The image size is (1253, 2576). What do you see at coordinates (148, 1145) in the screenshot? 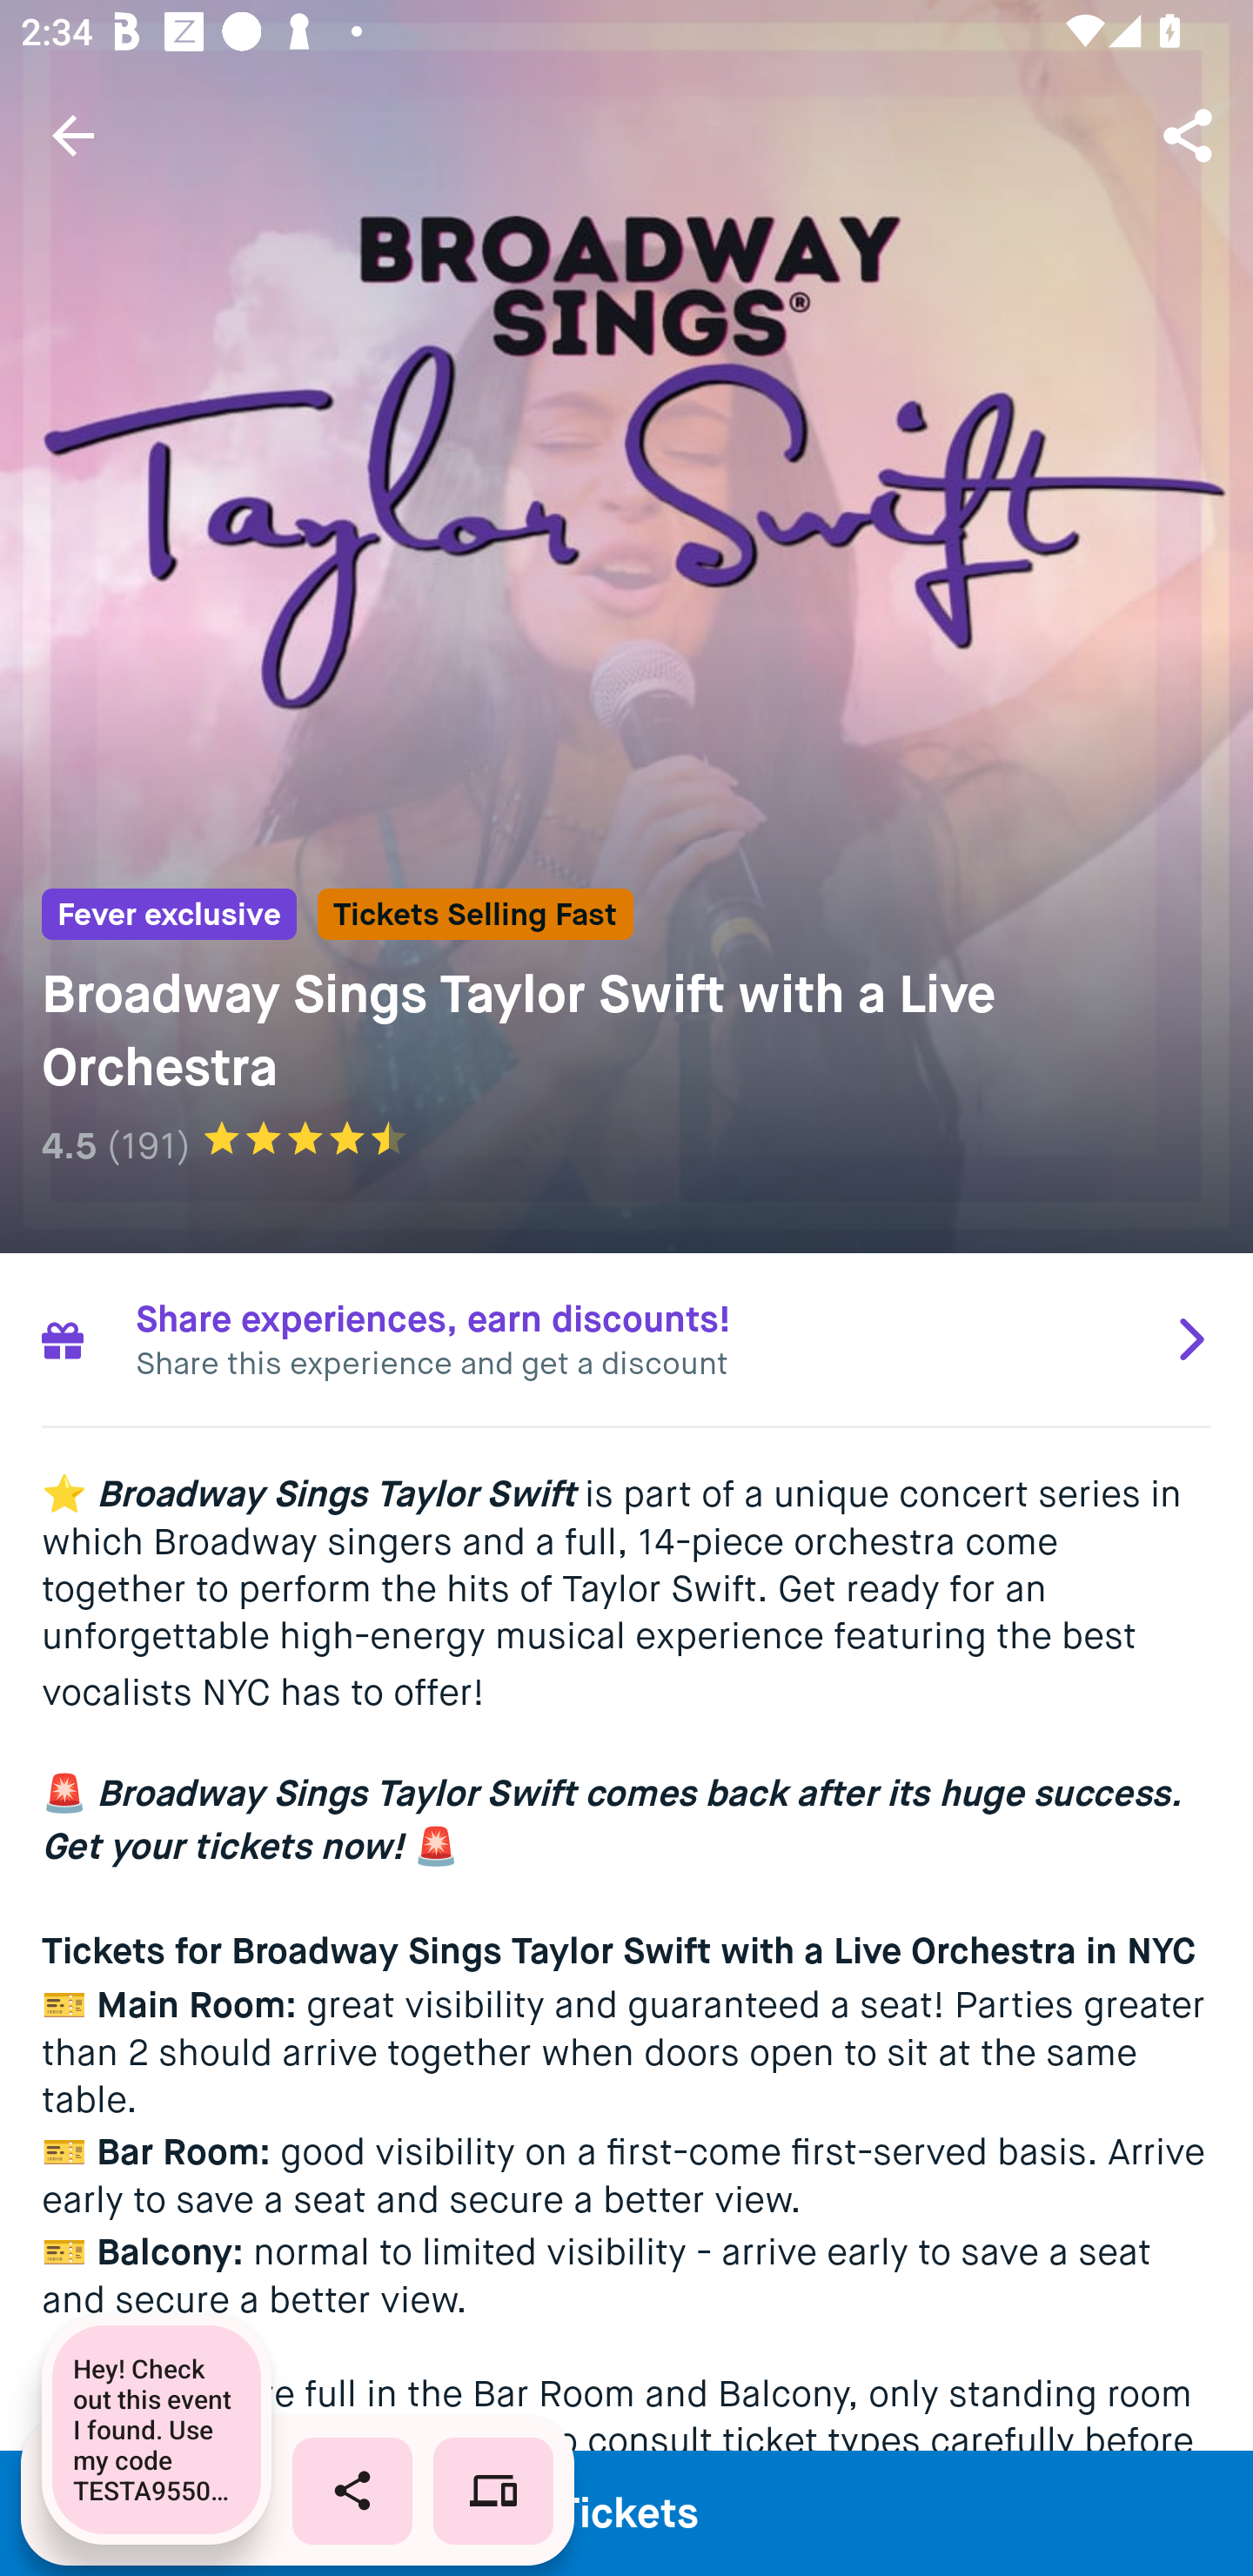
I see `(191)` at bounding box center [148, 1145].